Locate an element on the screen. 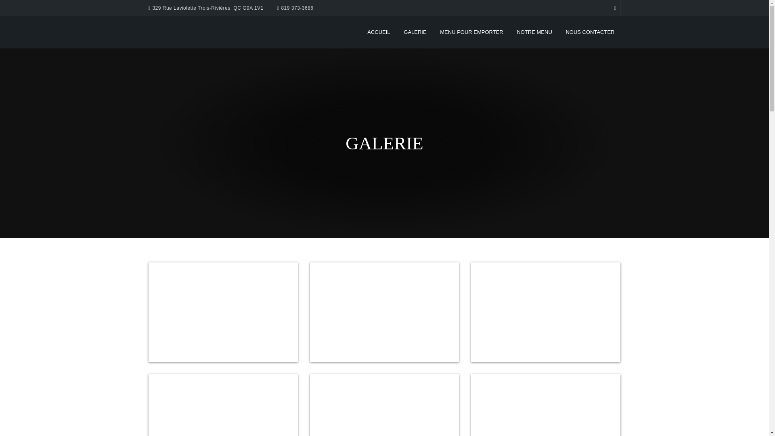 Image resolution: width=775 pixels, height=436 pixels. MENU POUR EMPORTER is located at coordinates (471, 32).